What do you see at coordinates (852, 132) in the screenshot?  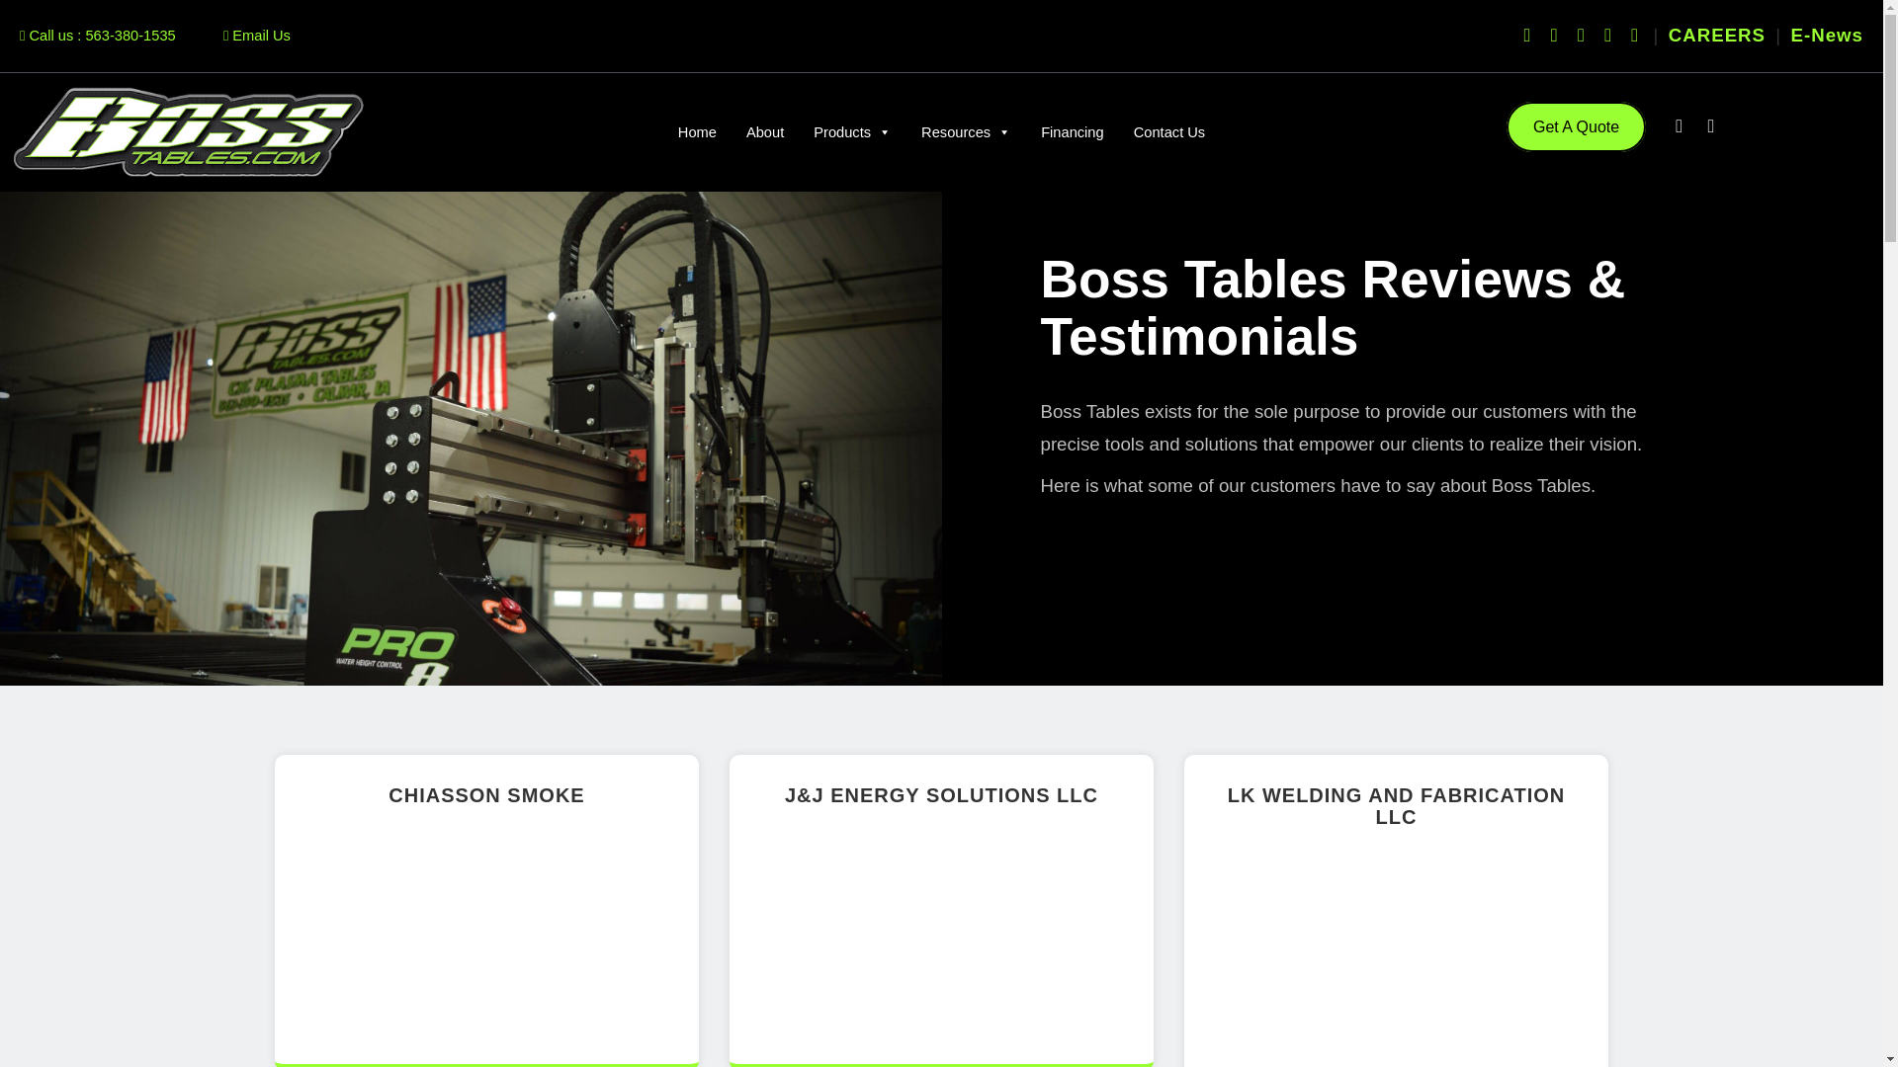 I see `Products` at bounding box center [852, 132].